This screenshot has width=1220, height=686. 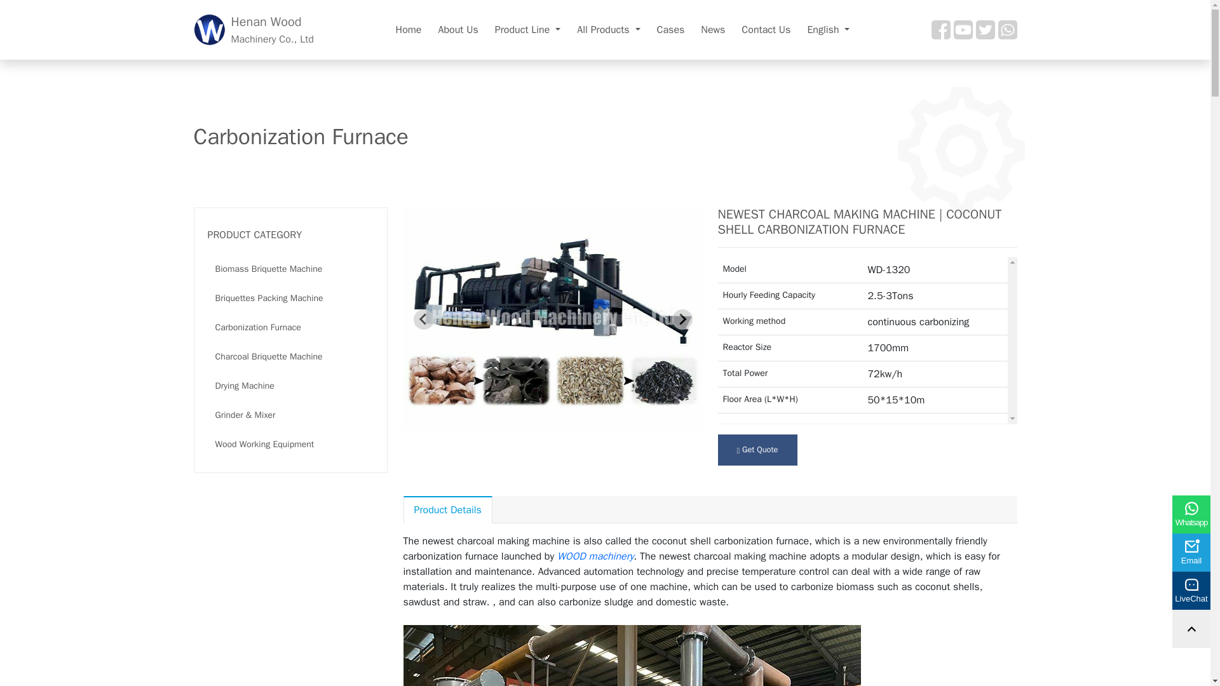 What do you see at coordinates (527, 29) in the screenshot?
I see `Product Line` at bounding box center [527, 29].